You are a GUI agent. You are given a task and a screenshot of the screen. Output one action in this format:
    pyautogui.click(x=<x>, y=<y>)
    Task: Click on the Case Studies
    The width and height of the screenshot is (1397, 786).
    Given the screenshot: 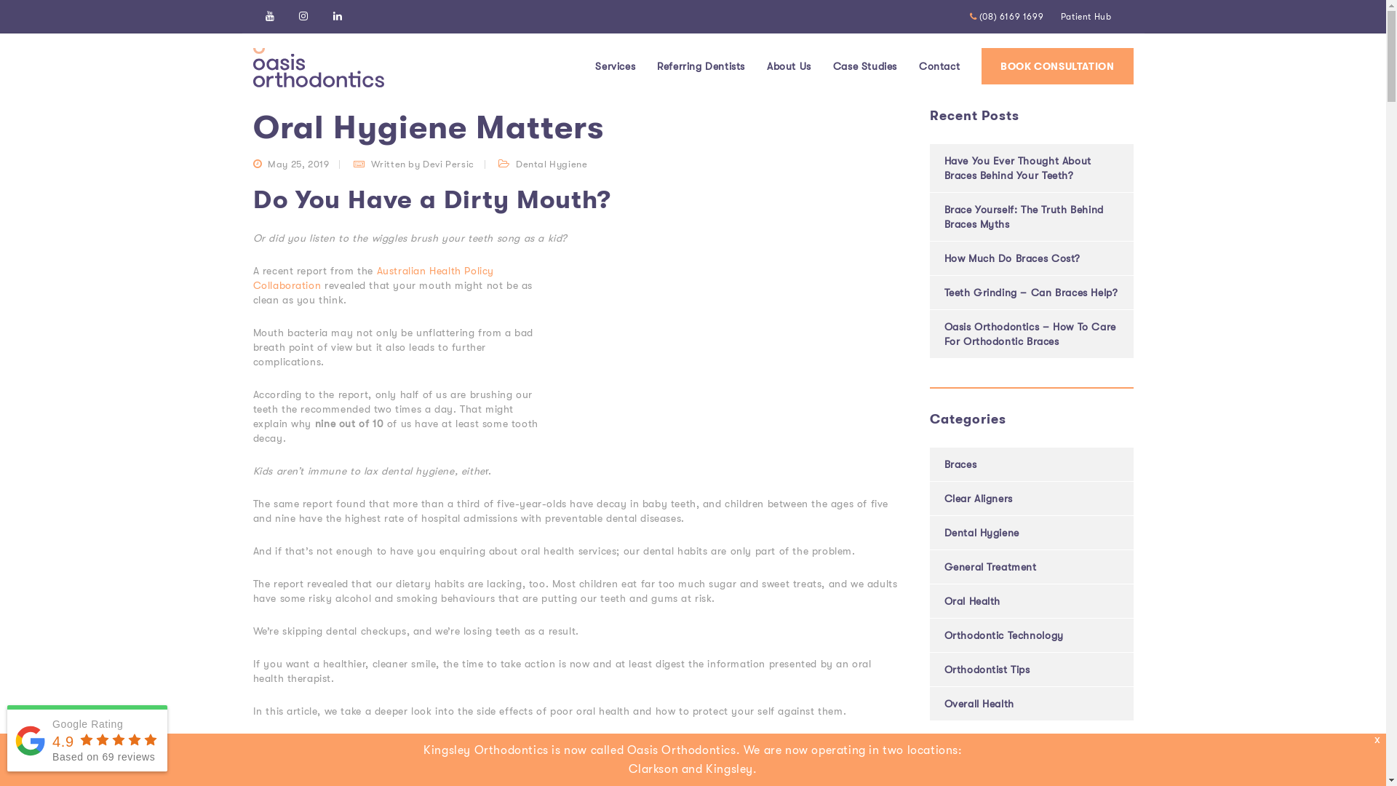 What is the action you would take?
    pyautogui.click(x=865, y=65)
    